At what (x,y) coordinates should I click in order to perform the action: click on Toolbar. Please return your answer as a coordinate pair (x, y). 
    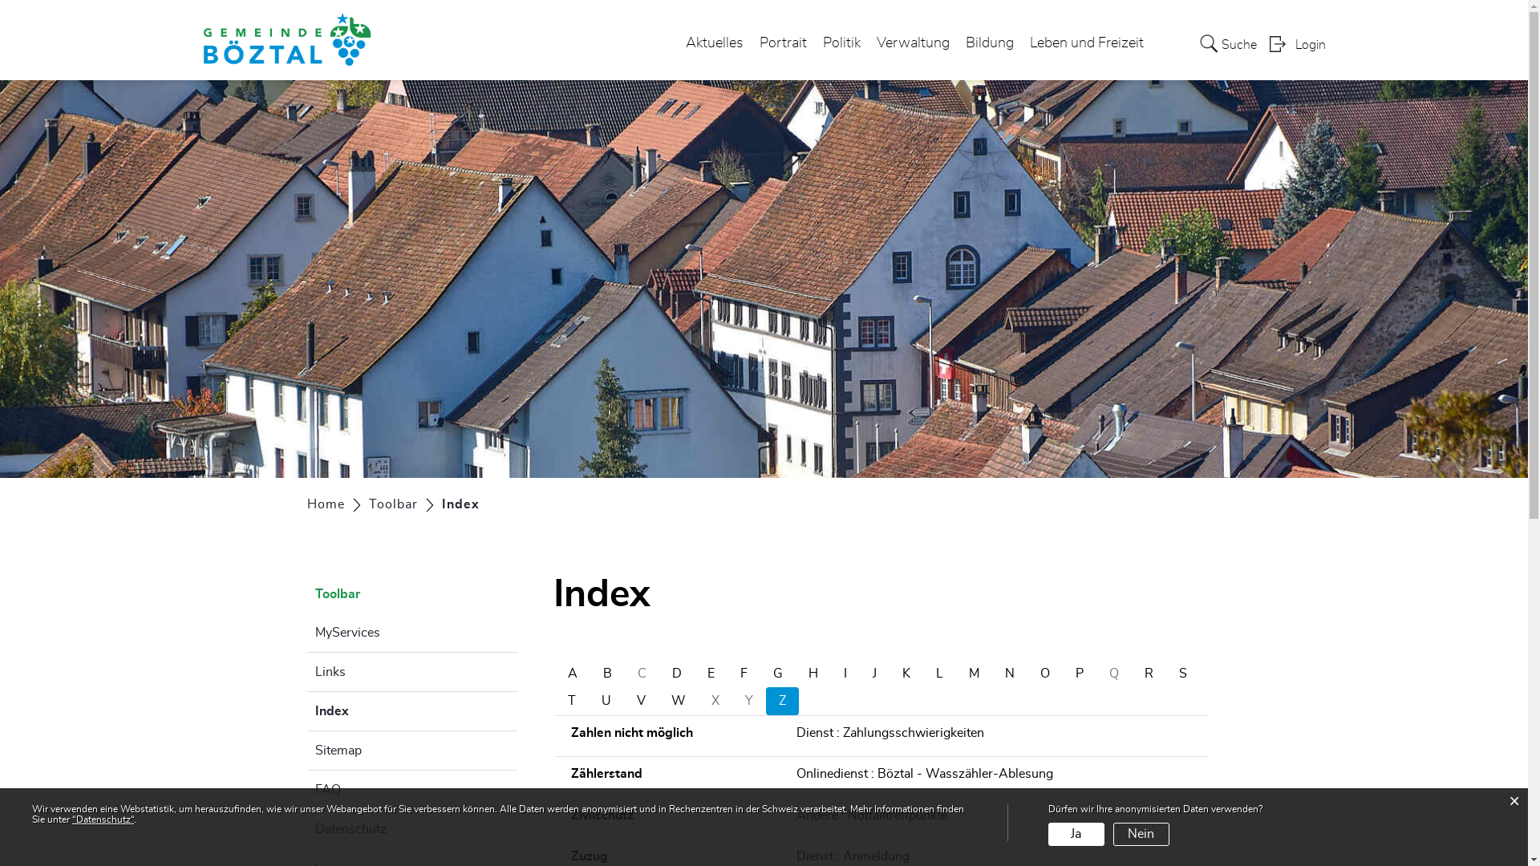
    Looking at the image, I should click on (412, 594).